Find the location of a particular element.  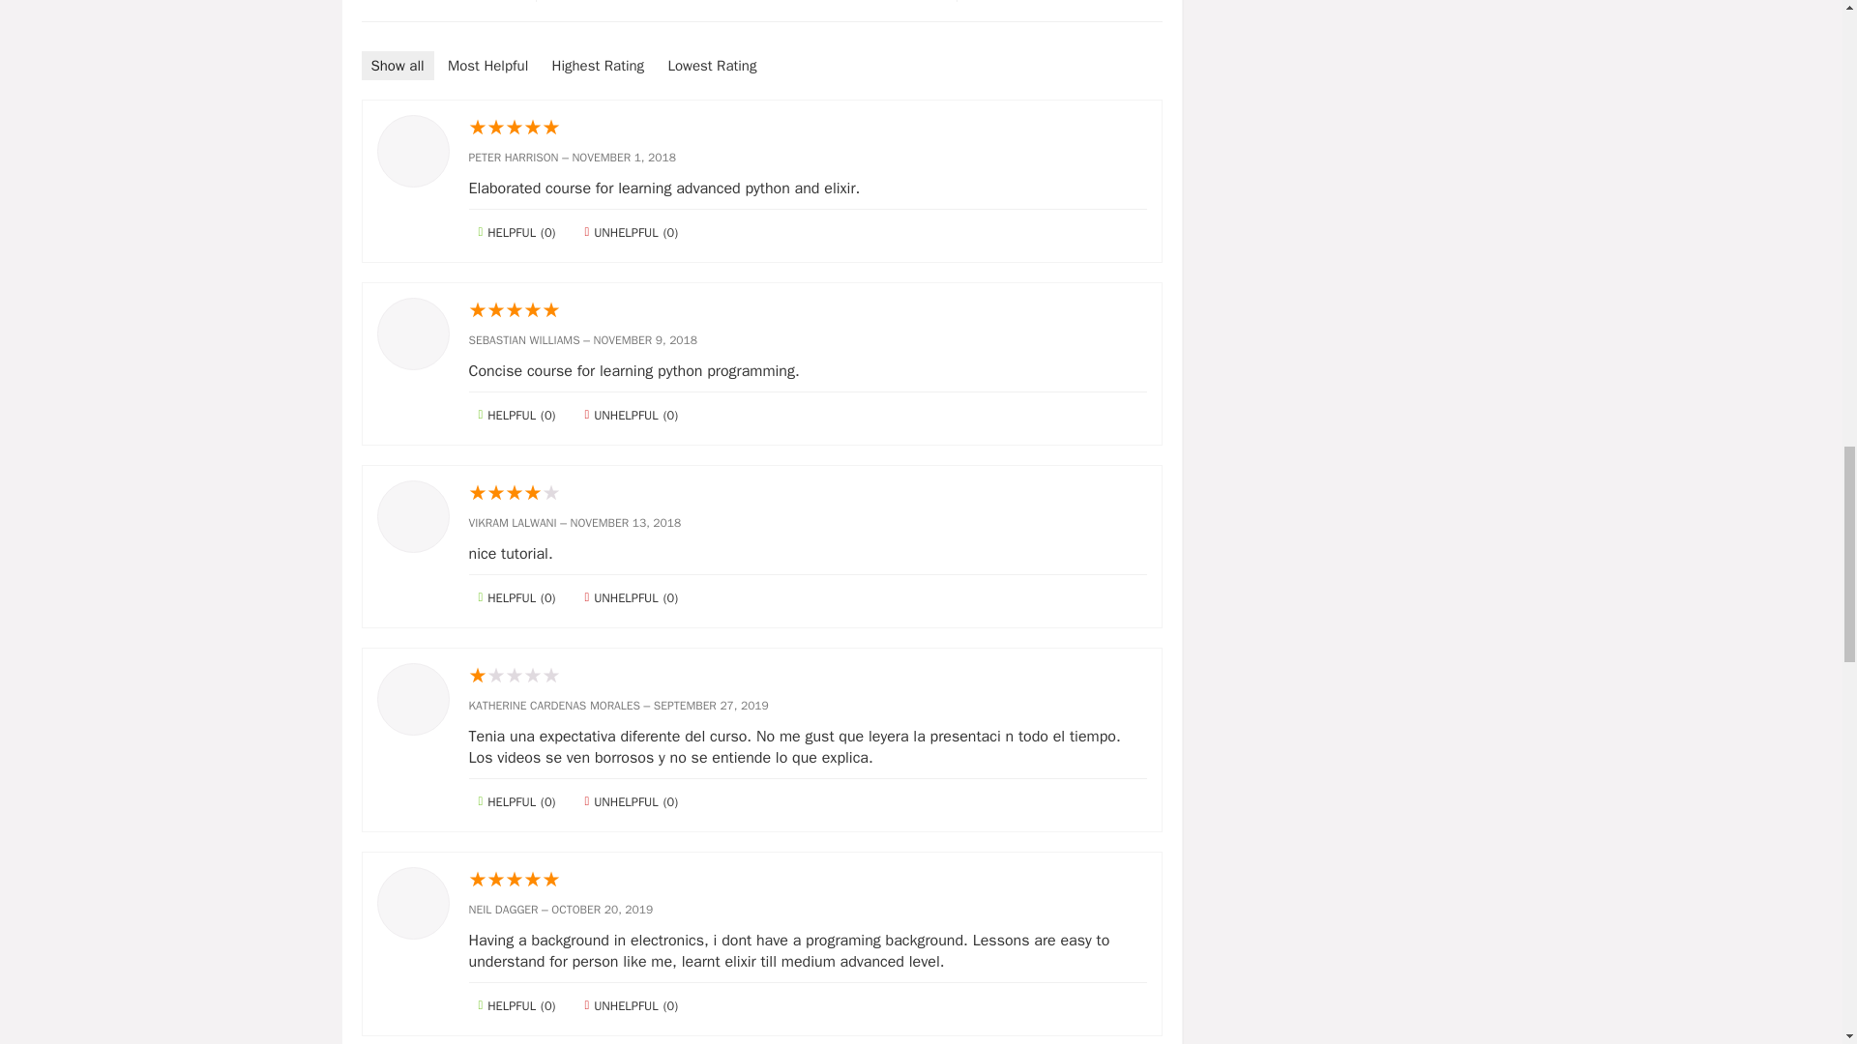

Rated 5 out of 5 is located at coordinates (807, 310).